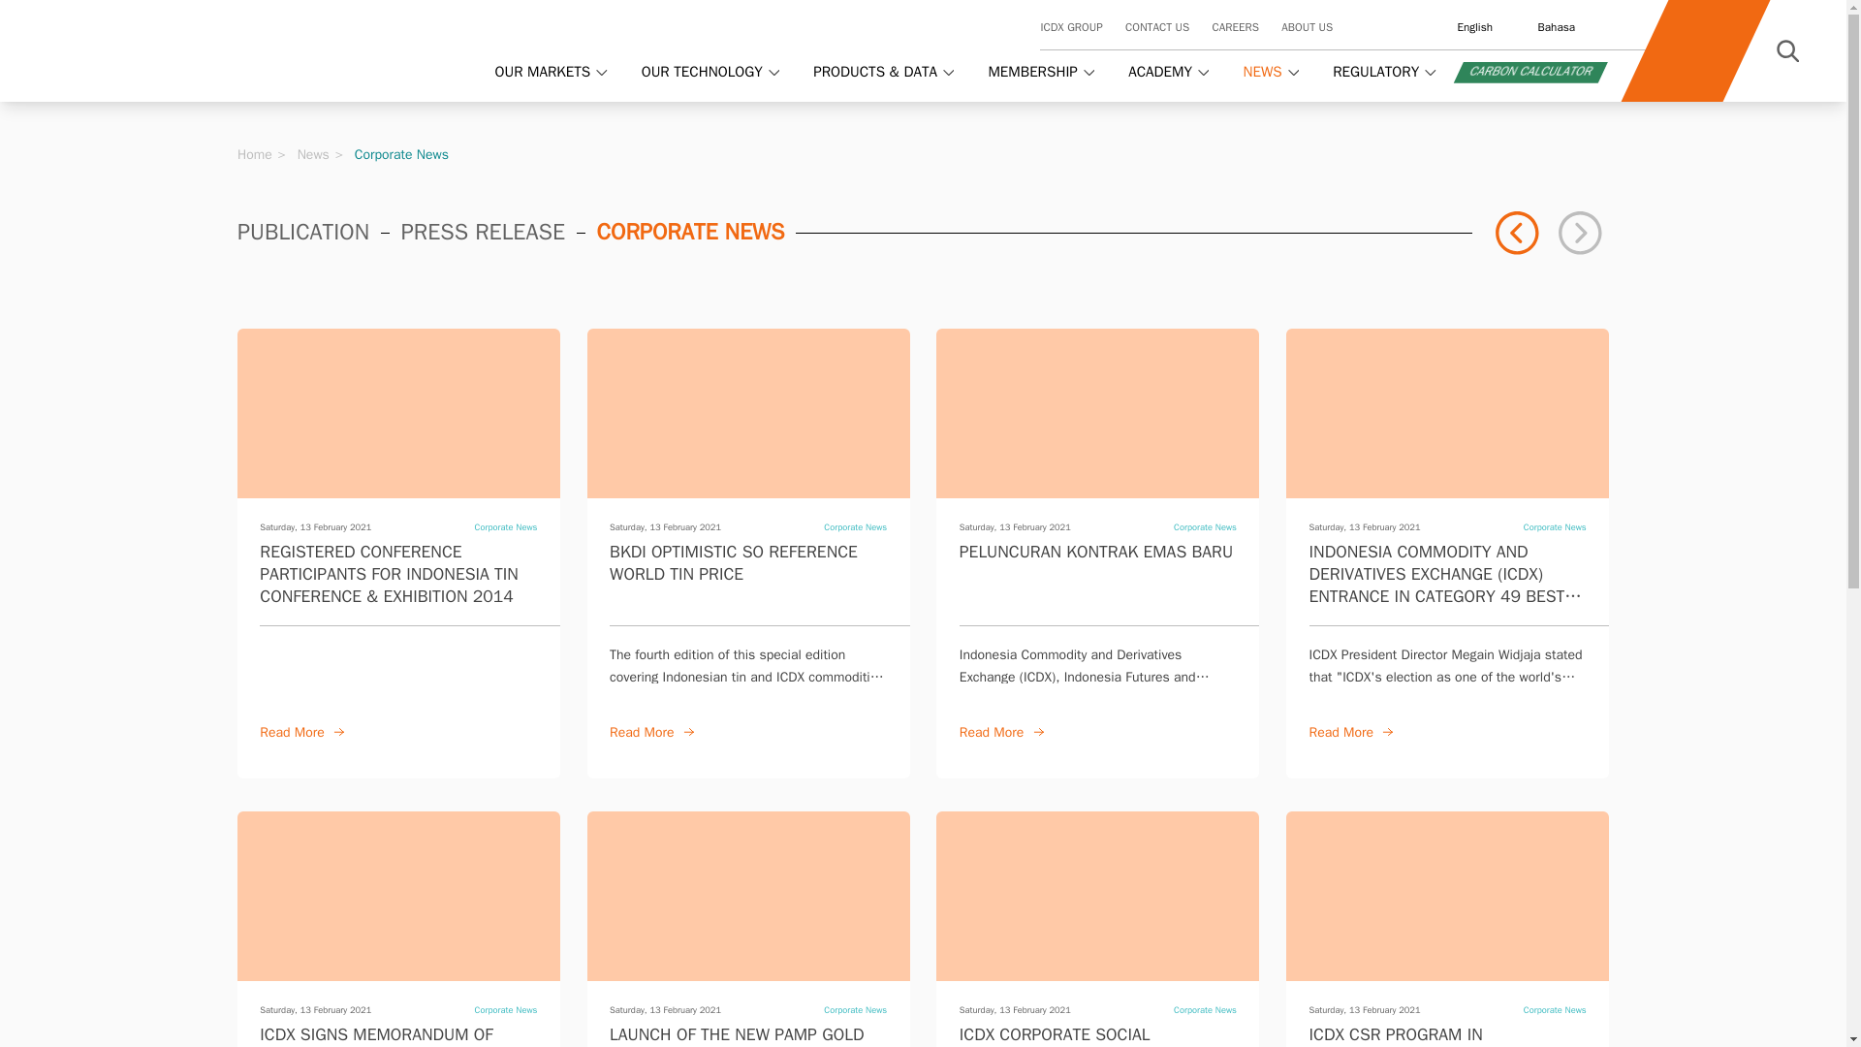 The width and height of the screenshot is (1861, 1047). Describe the element at coordinates (1070, 27) in the screenshot. I see `ICDX GROUP` at that location.